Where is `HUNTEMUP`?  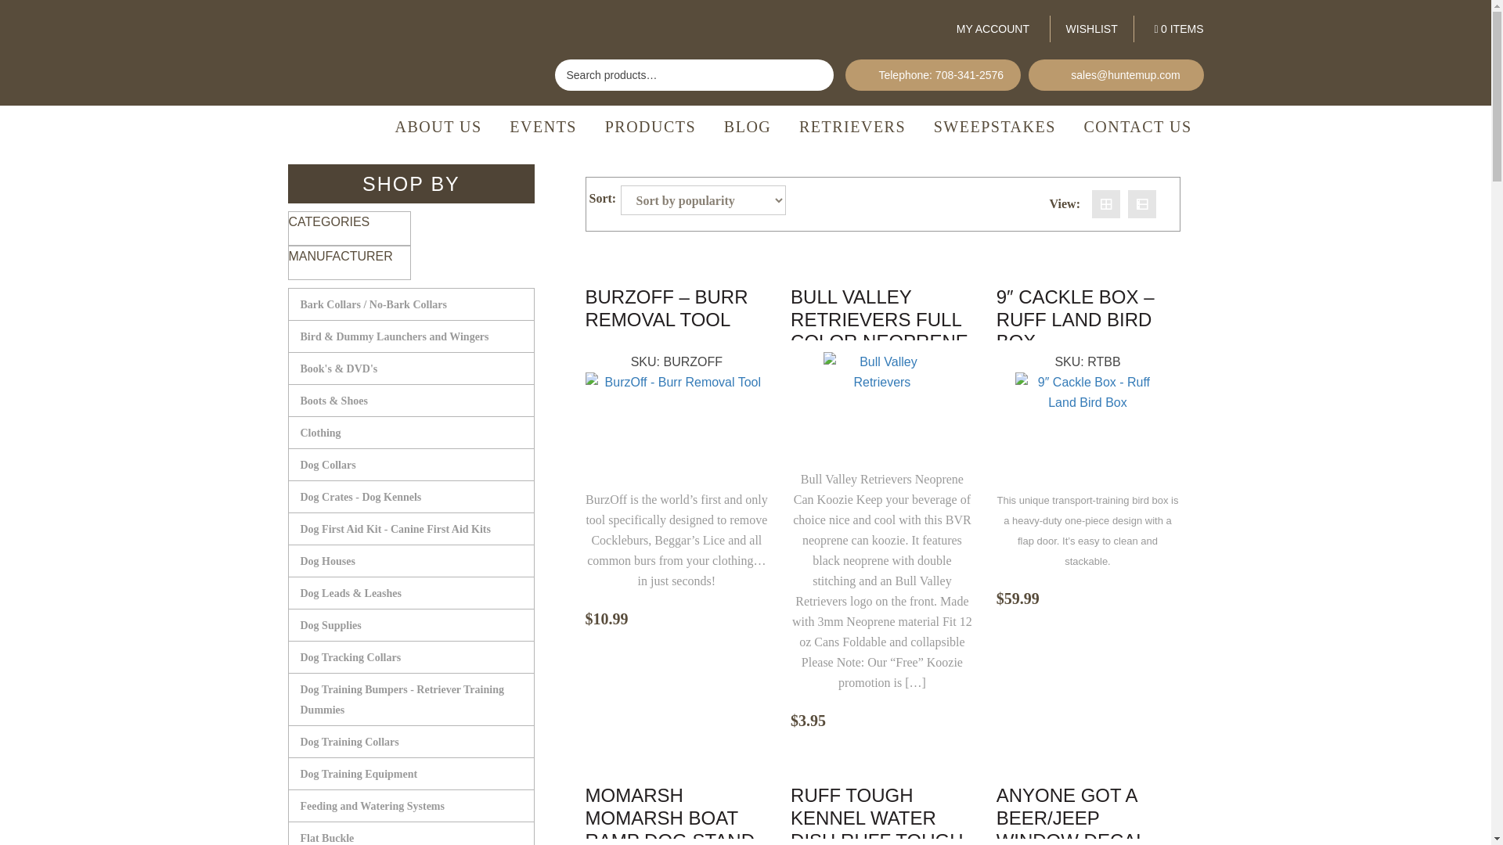 HUNTEMUP is located at coordinates (390, 74).